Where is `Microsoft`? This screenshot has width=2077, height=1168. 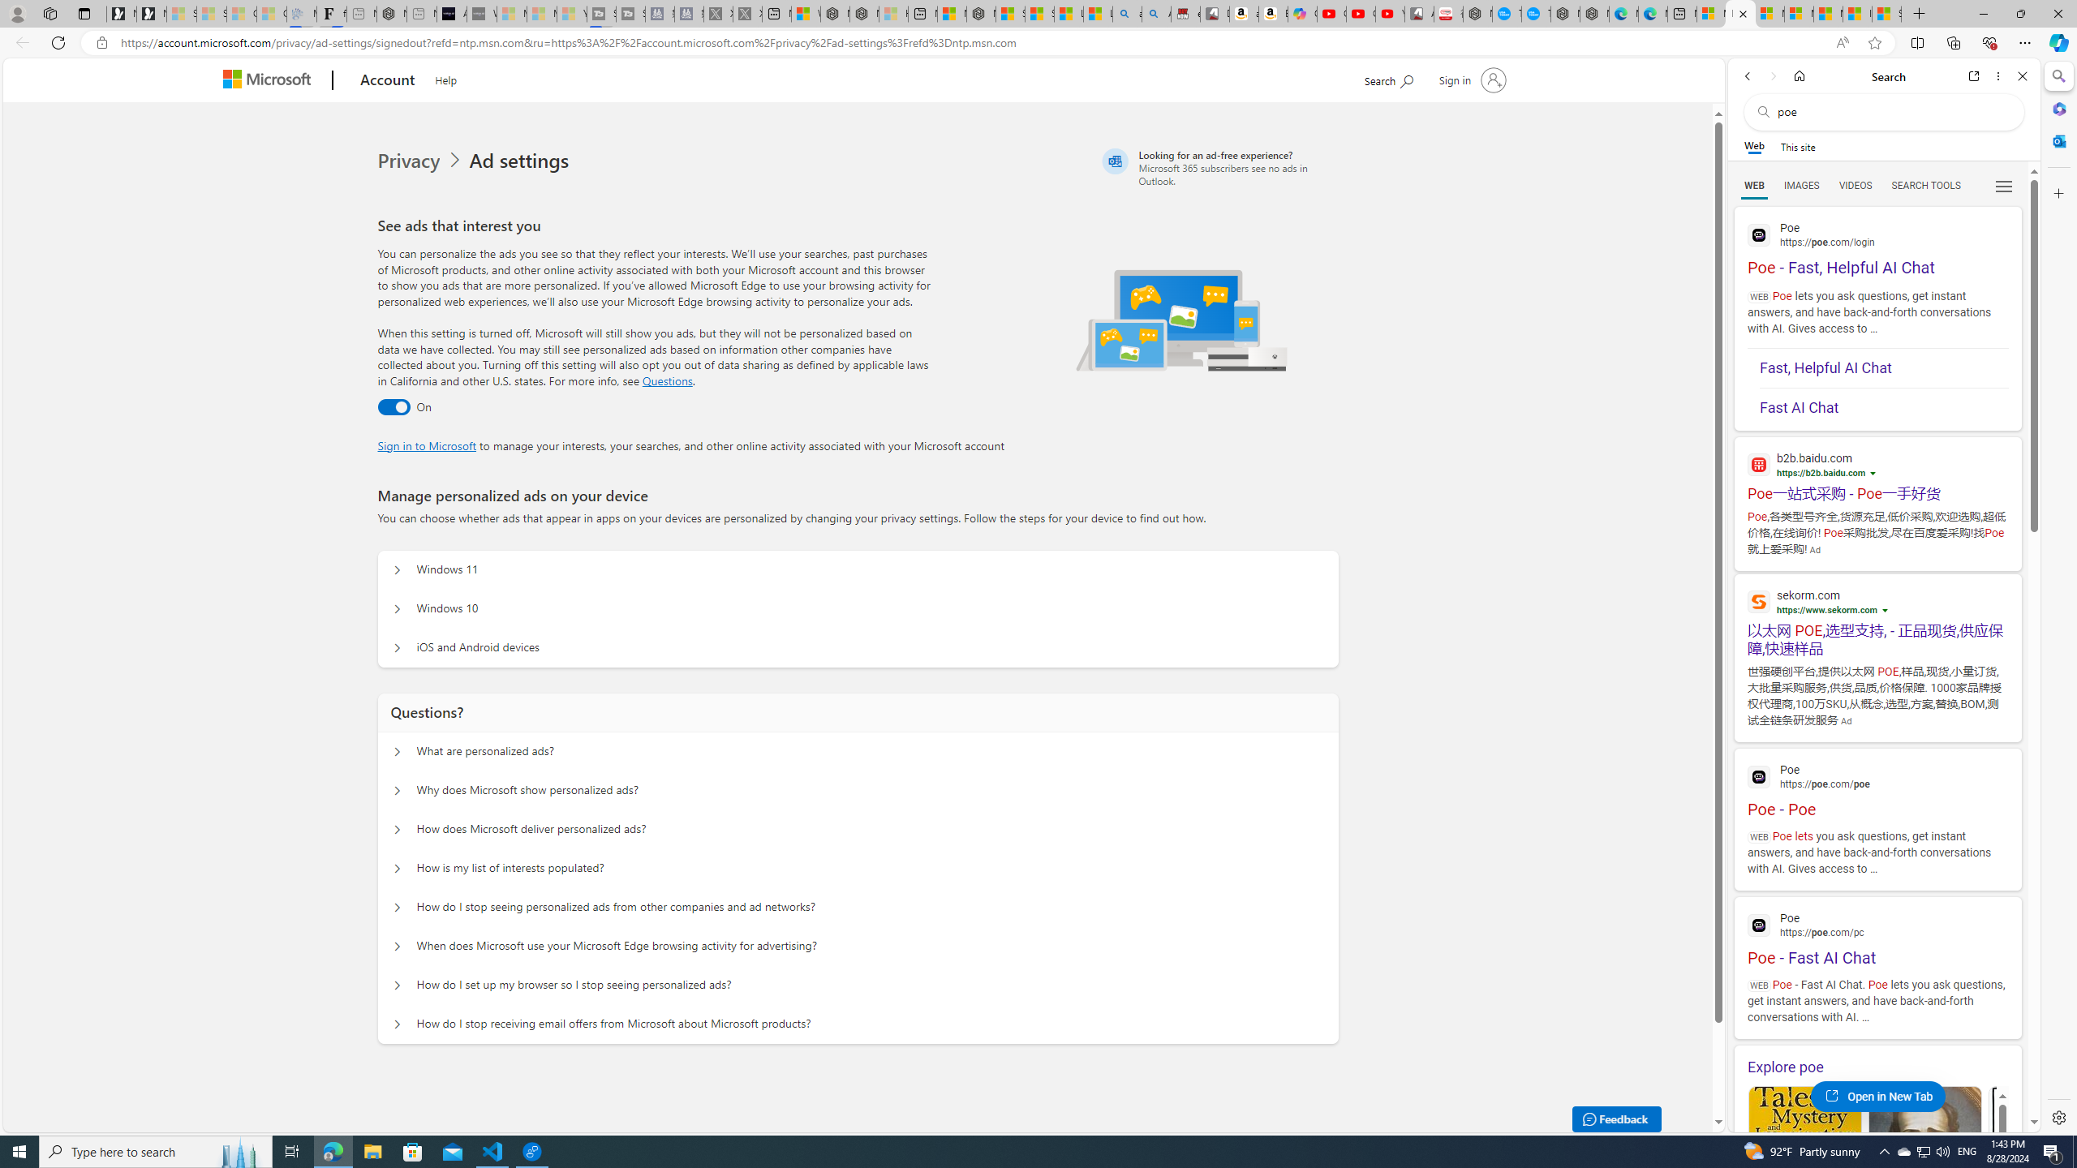
Microsoft is located at coordinates (271, 81).